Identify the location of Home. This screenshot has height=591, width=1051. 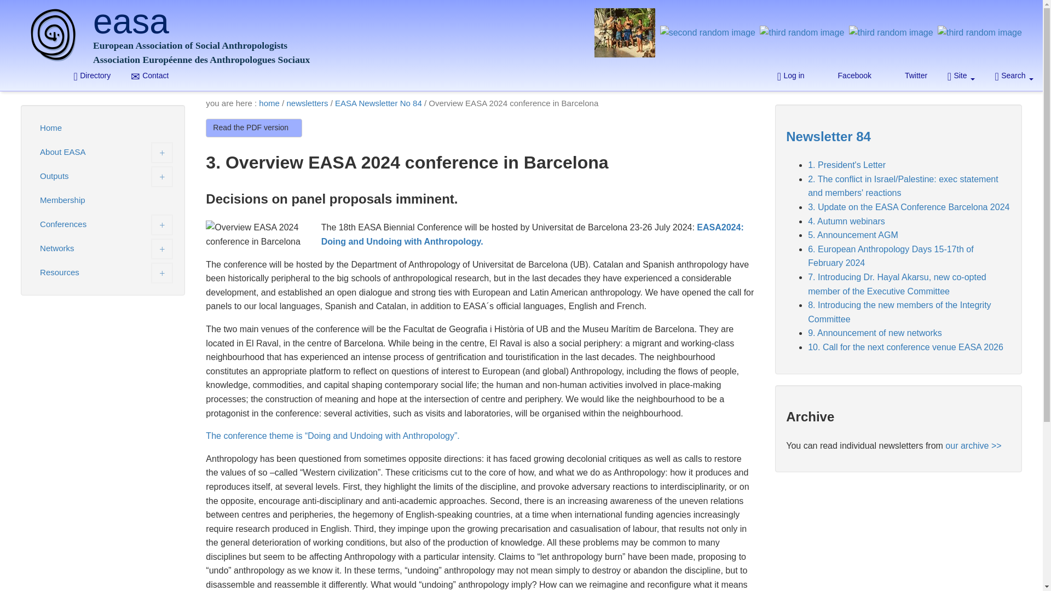
(103, 128).